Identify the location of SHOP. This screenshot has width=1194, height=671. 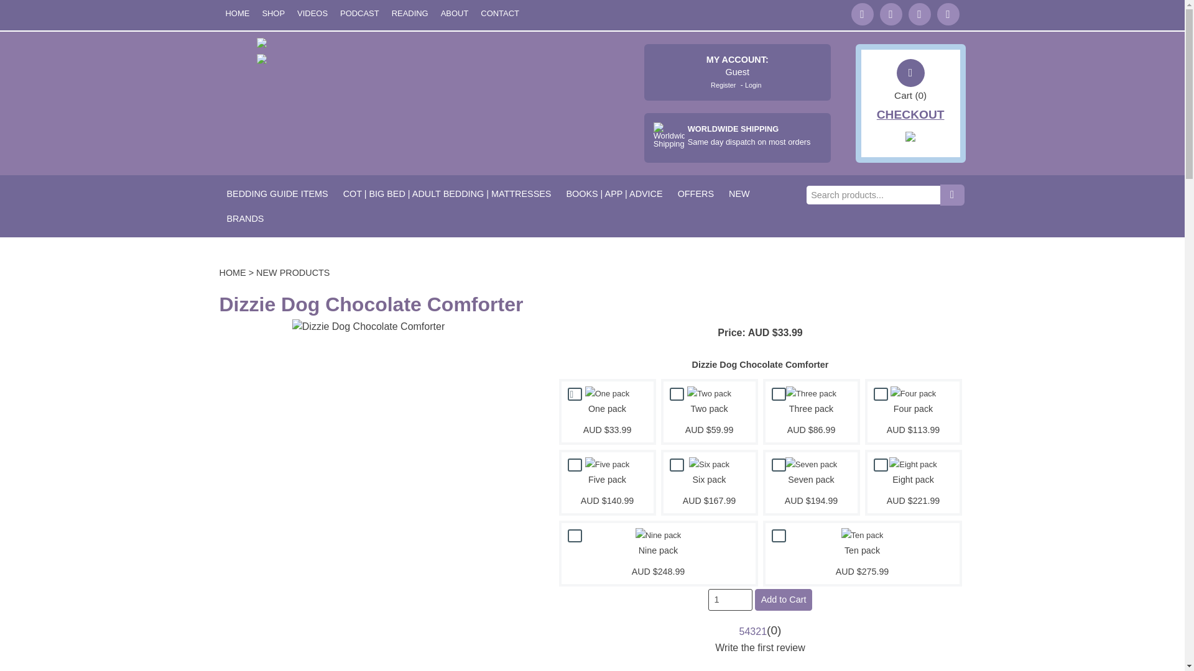
(273, 14).